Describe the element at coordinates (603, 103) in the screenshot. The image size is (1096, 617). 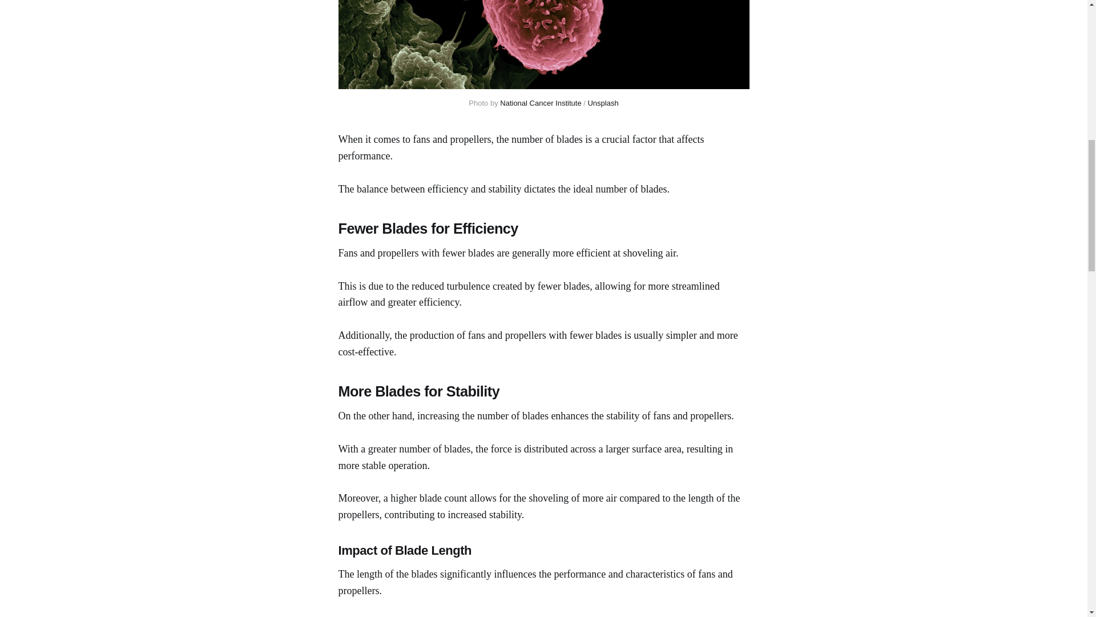
I see `Unsplash` at that location.